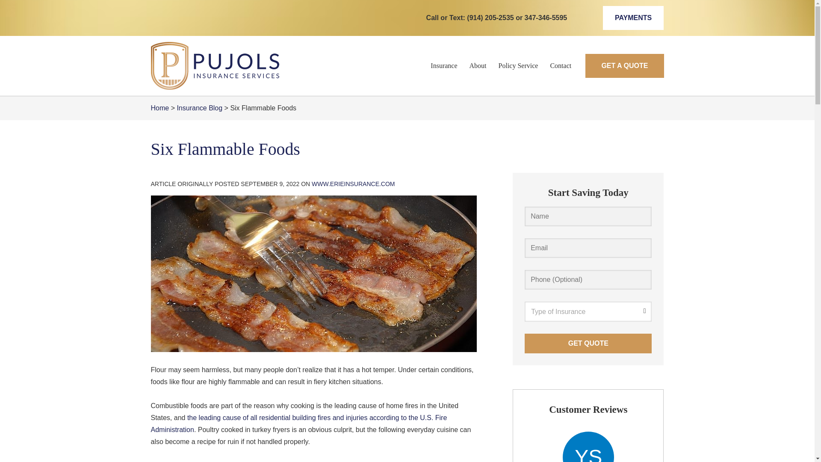 The image size is (821, 462). What do you see at coordinates (560, 66) in the screenshot?
I see `Contact` at bounding box center [560, 66].